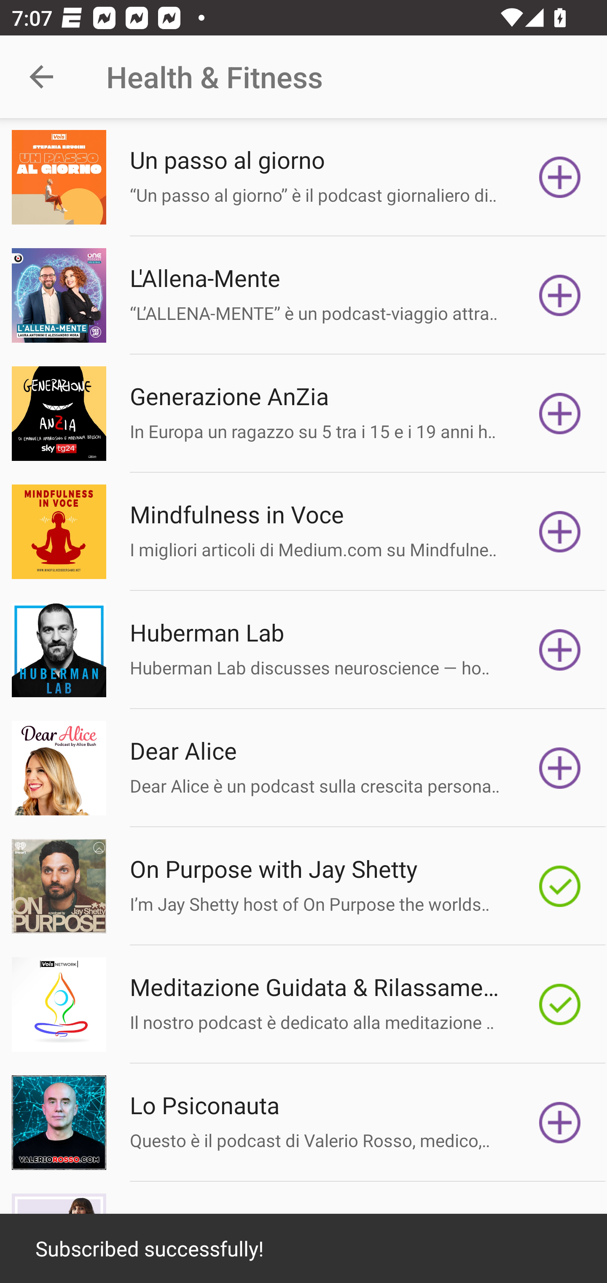 This screenshot has height=1283, width=607. Describe the element at coordinates (303, 1248) in the screenshot. I see `Subscribed successfully!` at that location.